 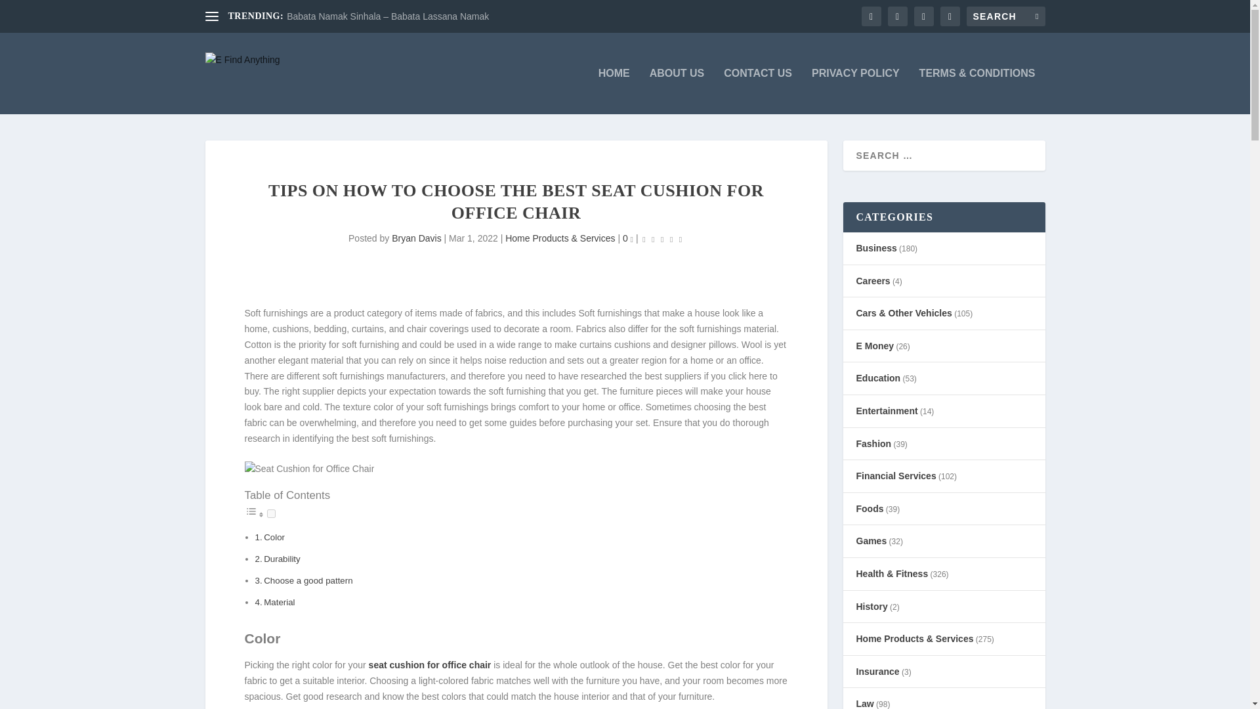 I want to click on Material, so click(x=279, y=602).